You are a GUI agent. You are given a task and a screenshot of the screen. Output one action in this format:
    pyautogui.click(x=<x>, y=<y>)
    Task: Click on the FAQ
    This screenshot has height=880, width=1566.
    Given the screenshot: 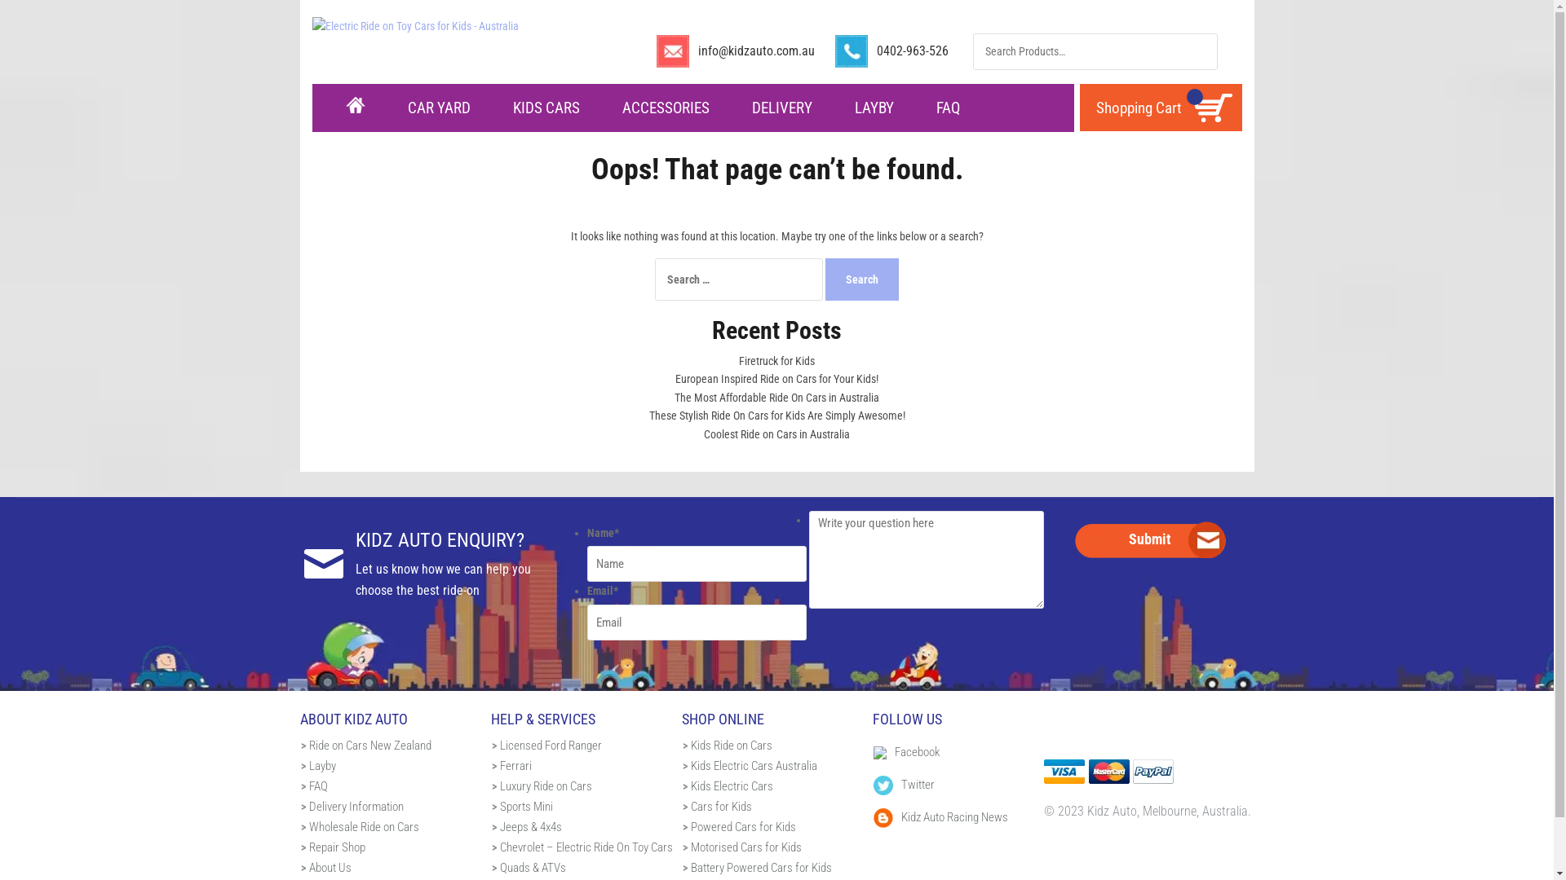 What is the action you would take?
    pyautogui.click(x=948, y=109)
    